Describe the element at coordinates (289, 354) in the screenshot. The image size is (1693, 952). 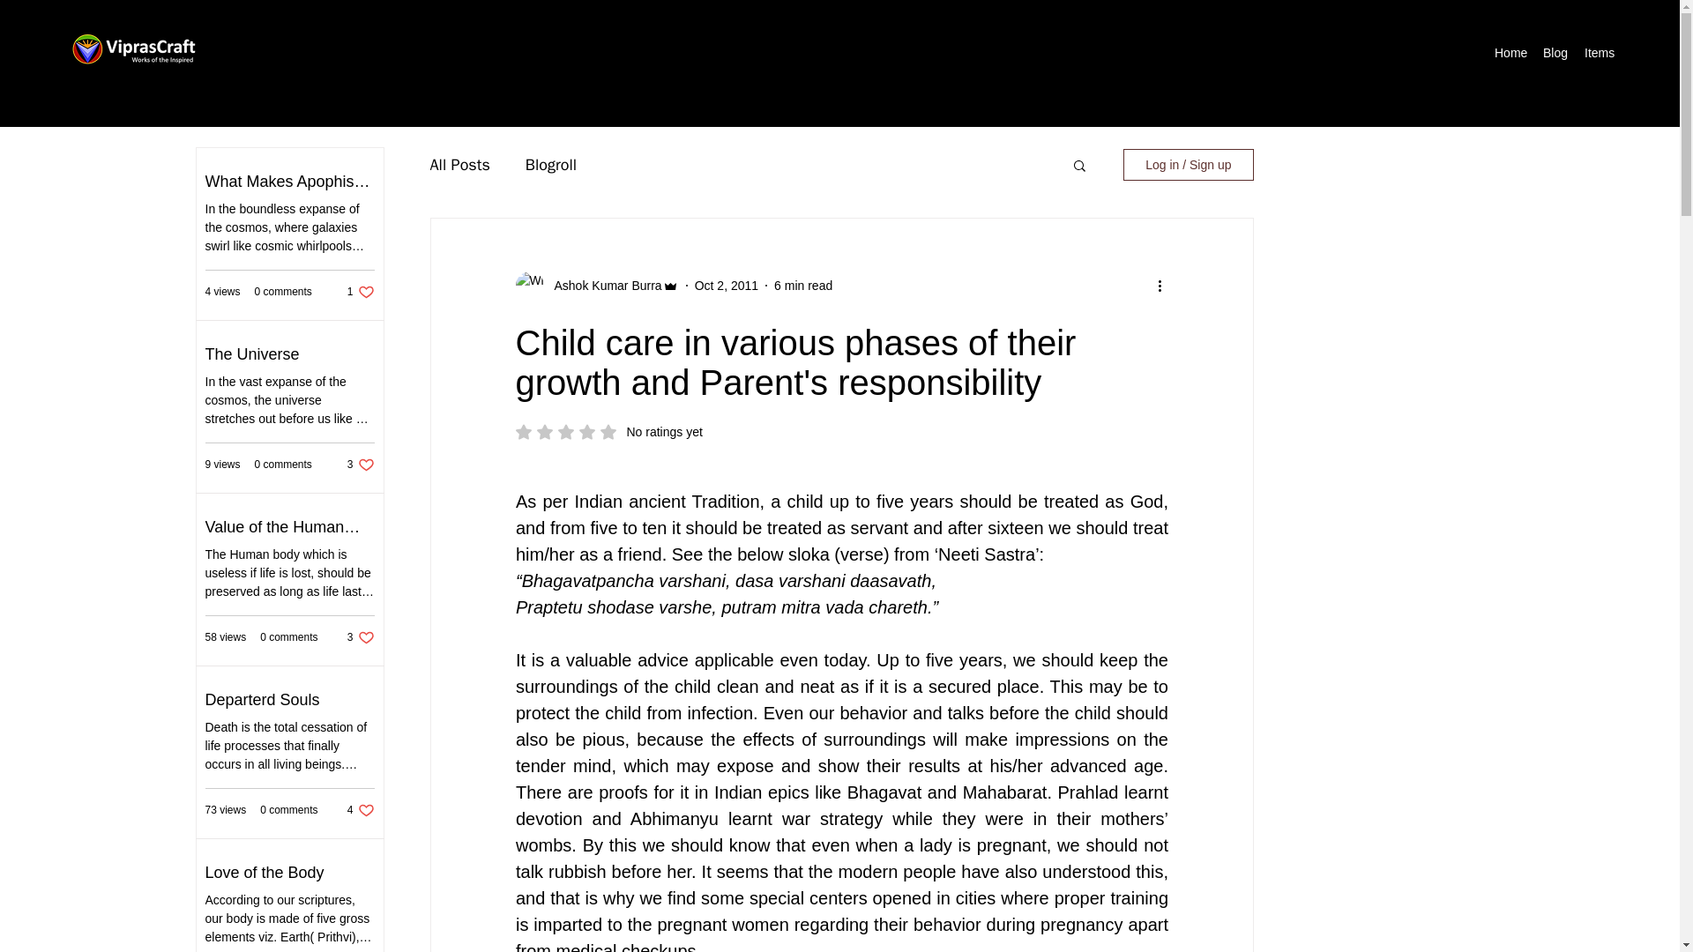
I see `The Universe` at that location.